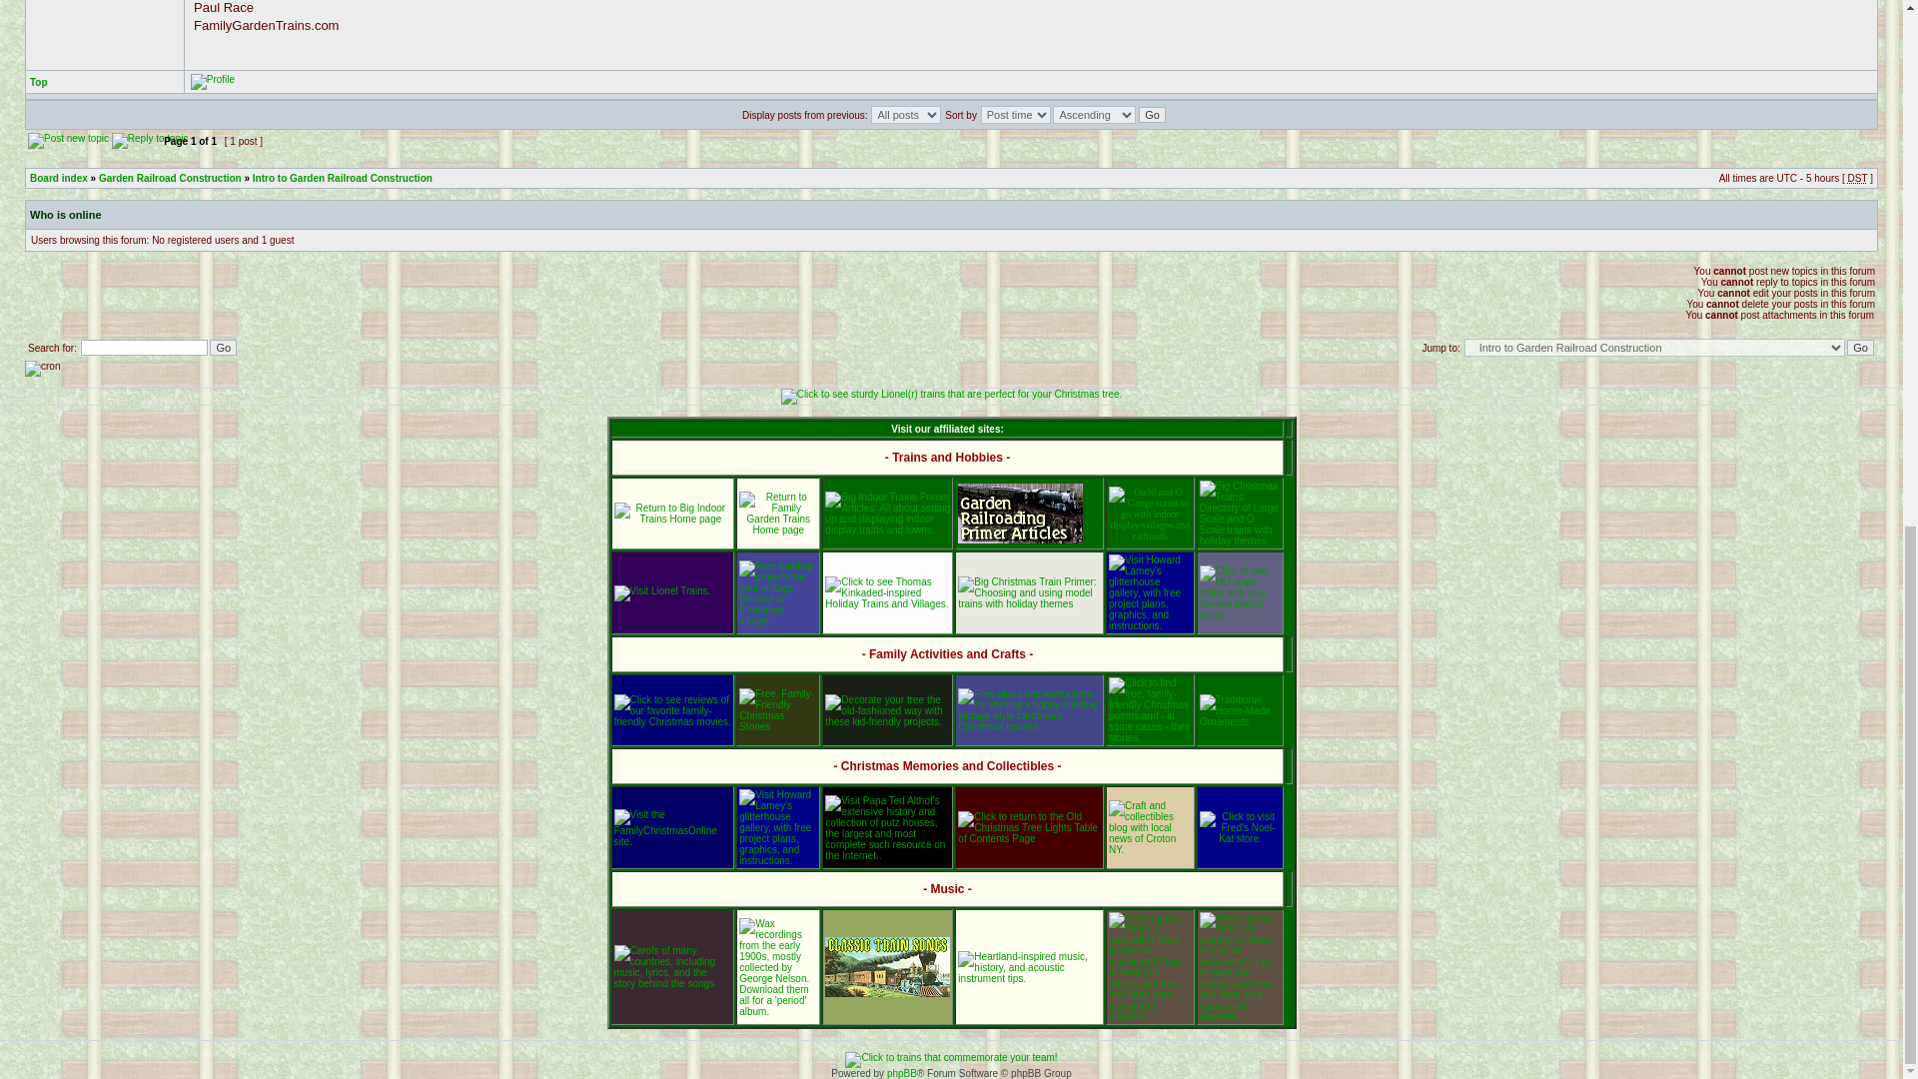  I want to click on Go, so click(1860, 348).